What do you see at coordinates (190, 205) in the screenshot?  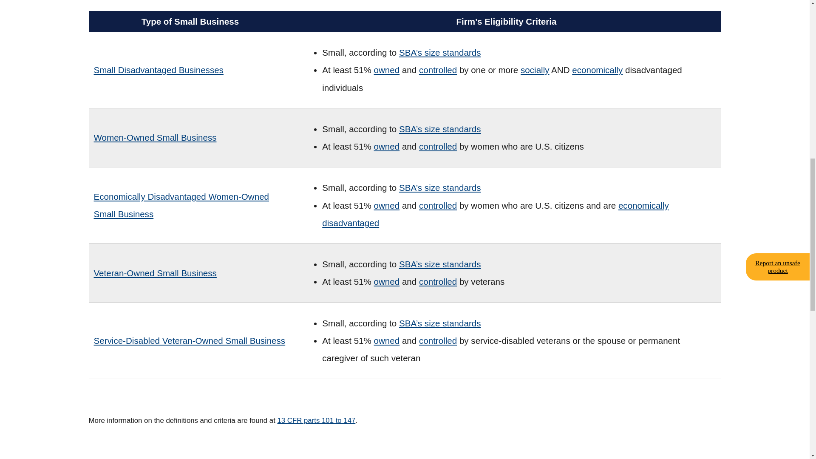 I see `Economically Disadvantaged Women-Owned Small Business` at bounding box center [190, 205].